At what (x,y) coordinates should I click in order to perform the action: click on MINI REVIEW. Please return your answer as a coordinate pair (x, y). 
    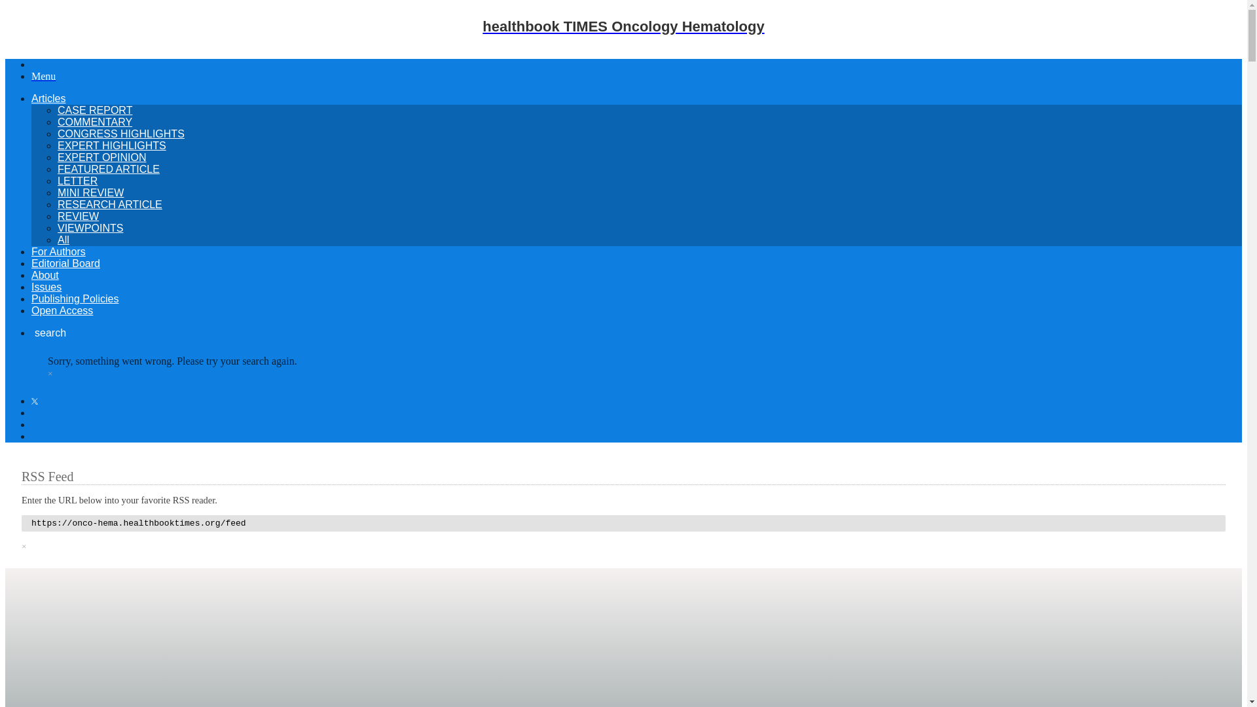
    Looking at the image, I should click on (90, 192).